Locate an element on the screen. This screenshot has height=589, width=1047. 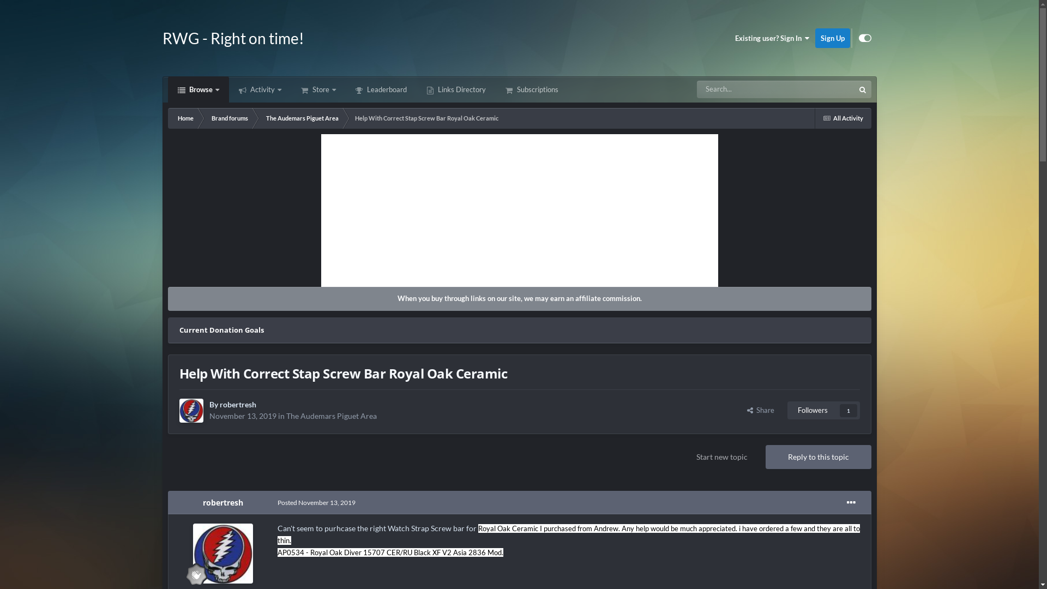
The Audemars Piguet Area is located at coordinates (302, 118).